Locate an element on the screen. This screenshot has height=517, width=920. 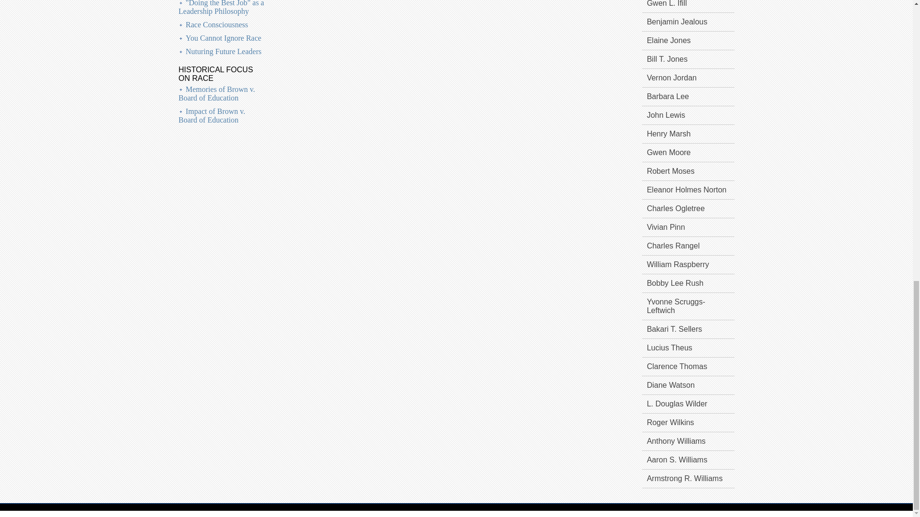
You Cannot Ignore Race is located at coordinates (223, 38).